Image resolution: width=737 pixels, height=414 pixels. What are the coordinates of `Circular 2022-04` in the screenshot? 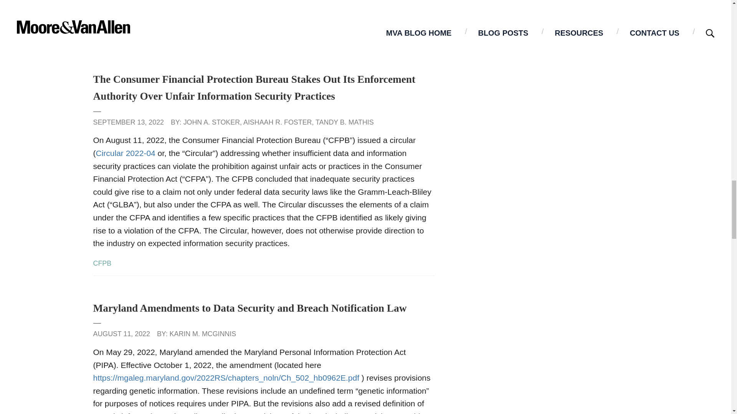 It's located at (126, 153).